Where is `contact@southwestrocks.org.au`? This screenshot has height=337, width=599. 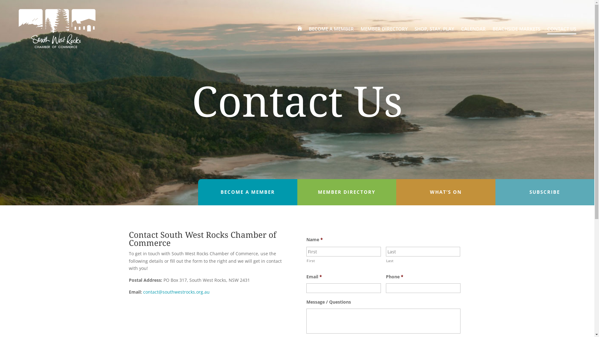 contact@southwestrocks.org.au is located at coordinates (176, 292).